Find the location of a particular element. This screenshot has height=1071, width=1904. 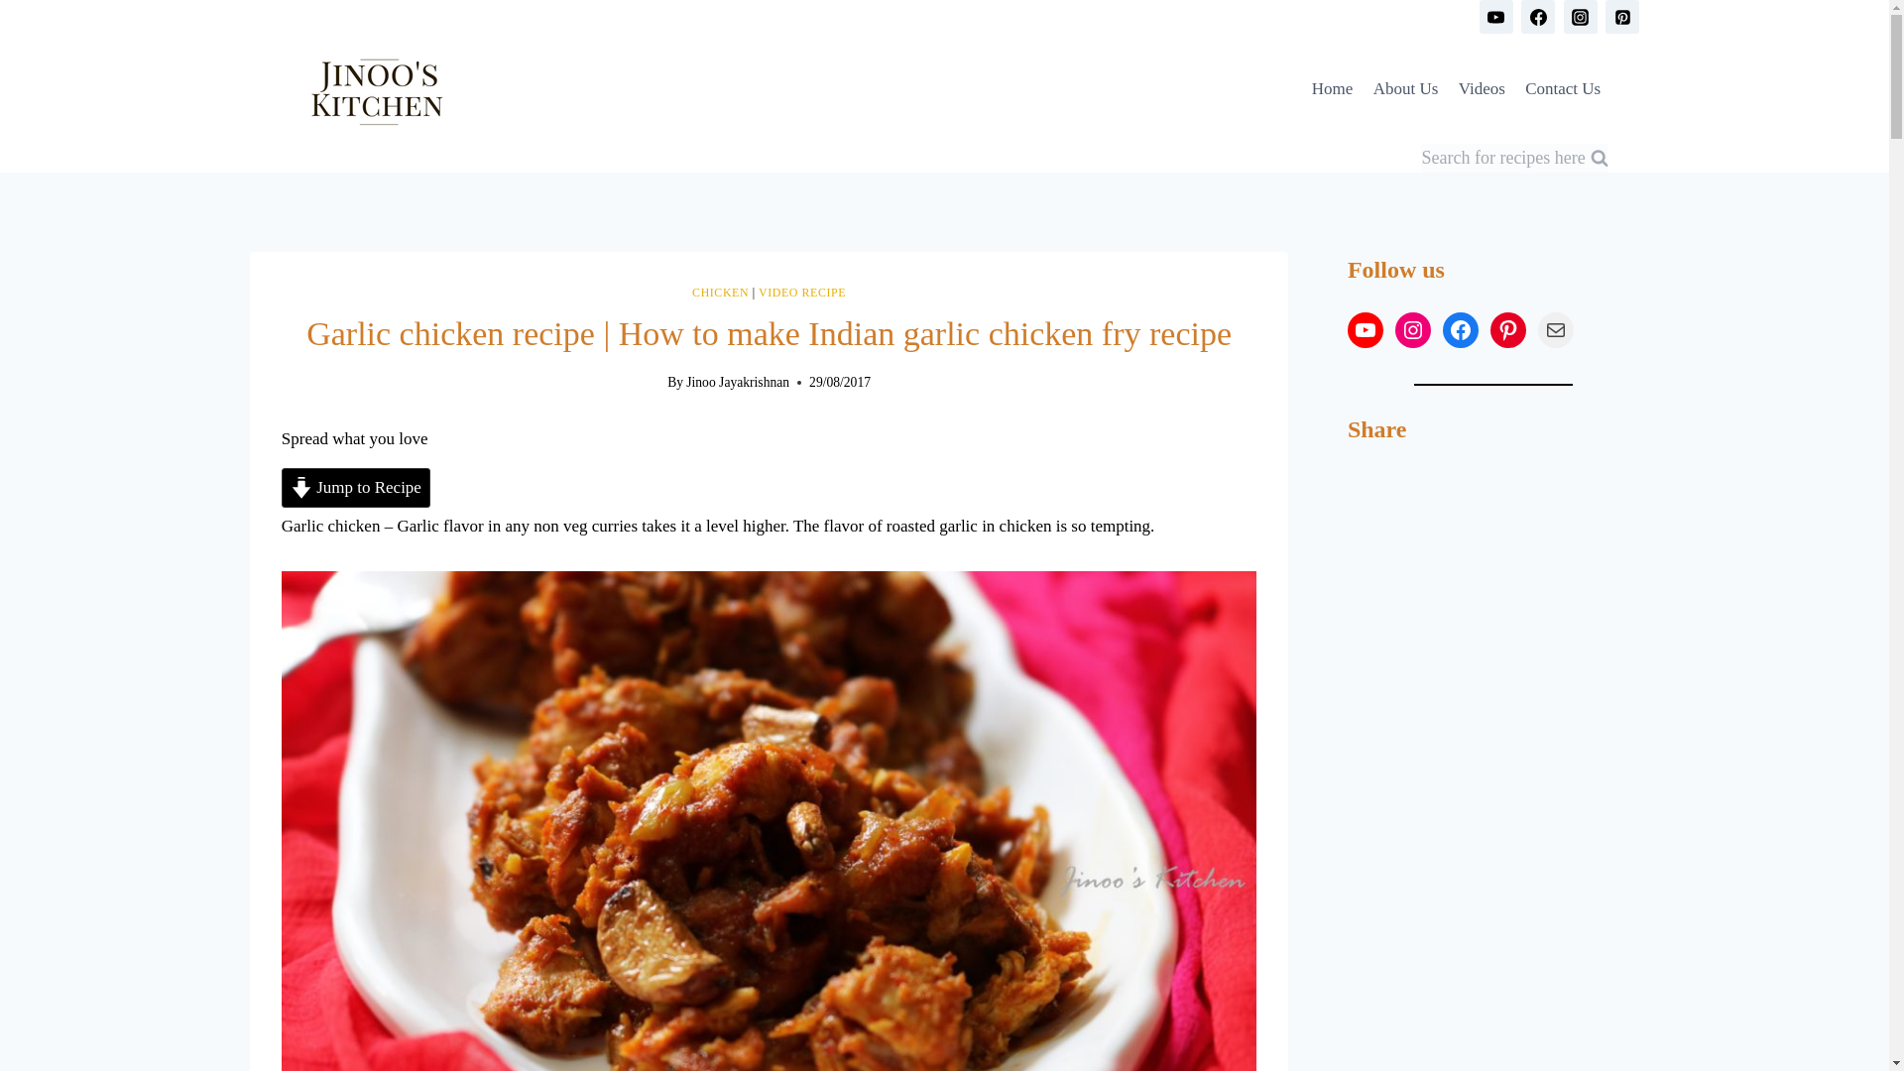

Home is located at coordinates (1333, 89).